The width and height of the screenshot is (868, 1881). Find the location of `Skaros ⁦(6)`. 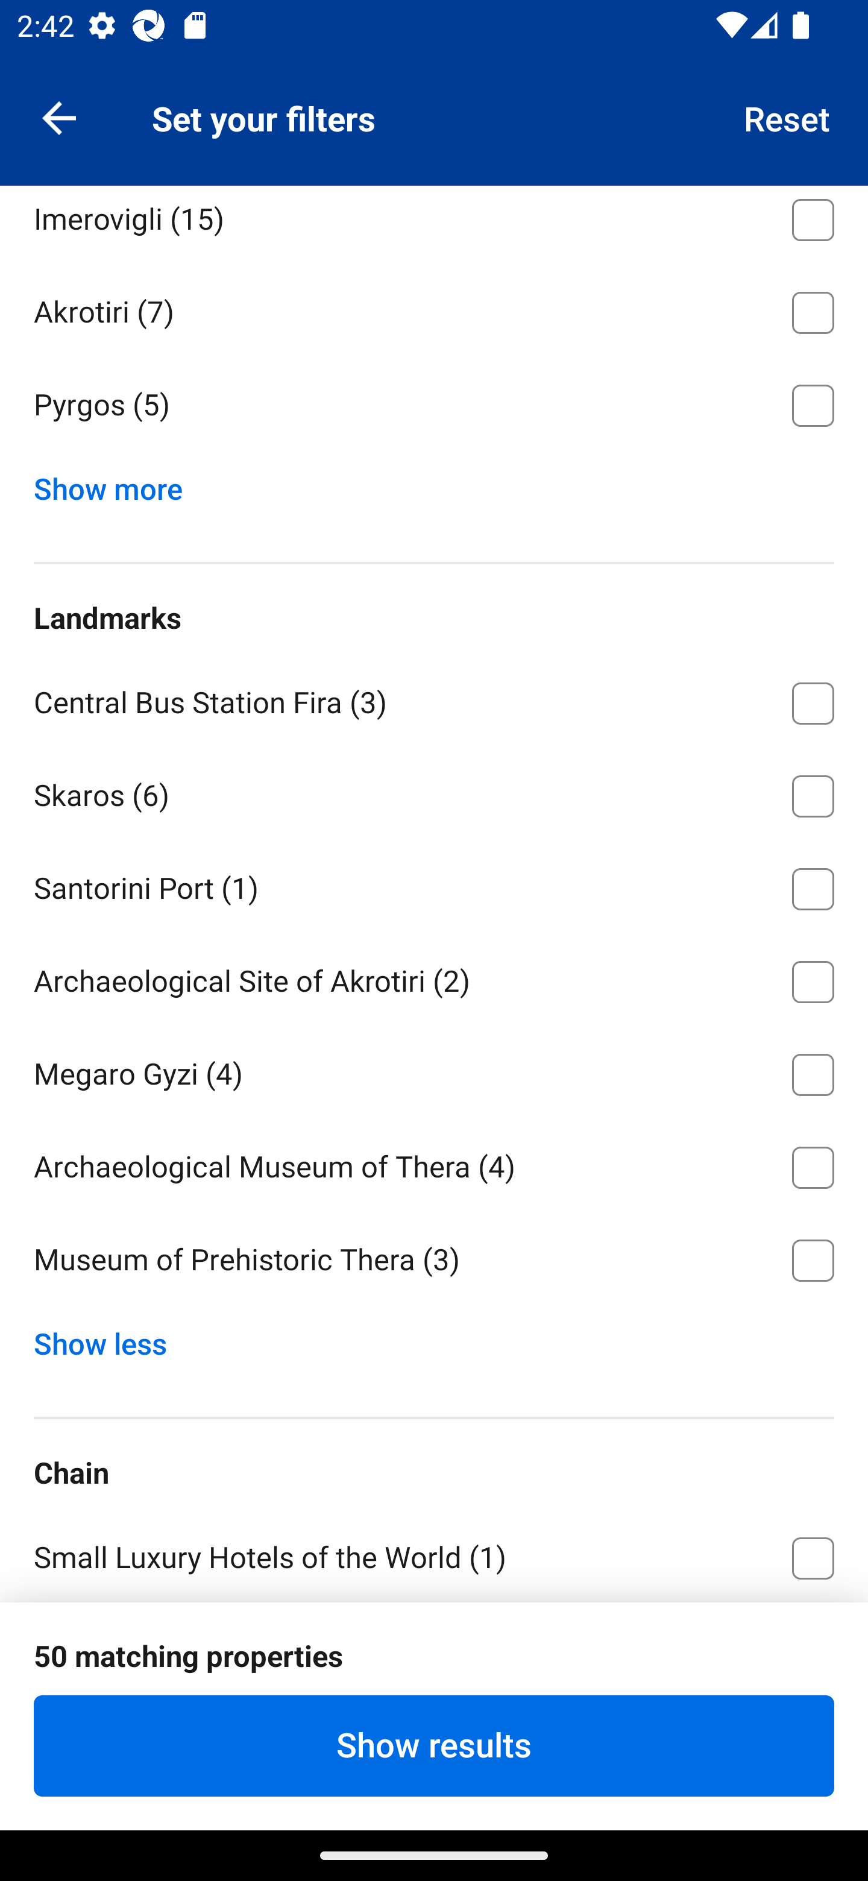

Skaros ⁦(6) is located at coordinates (434, 792).